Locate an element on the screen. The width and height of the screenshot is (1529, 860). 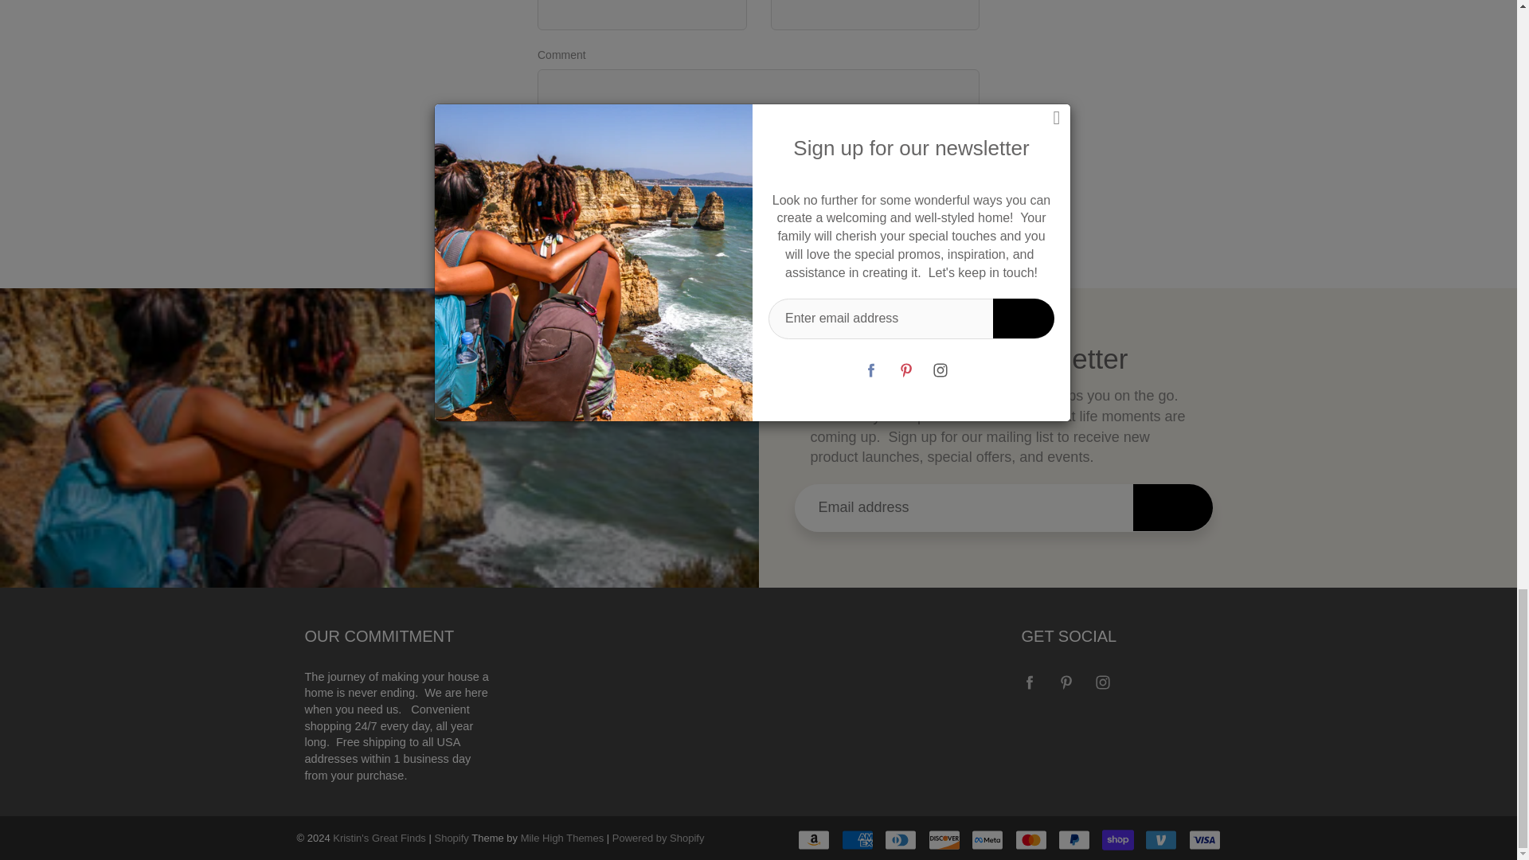
Shop Pay is located at coordinates (1118, 840).